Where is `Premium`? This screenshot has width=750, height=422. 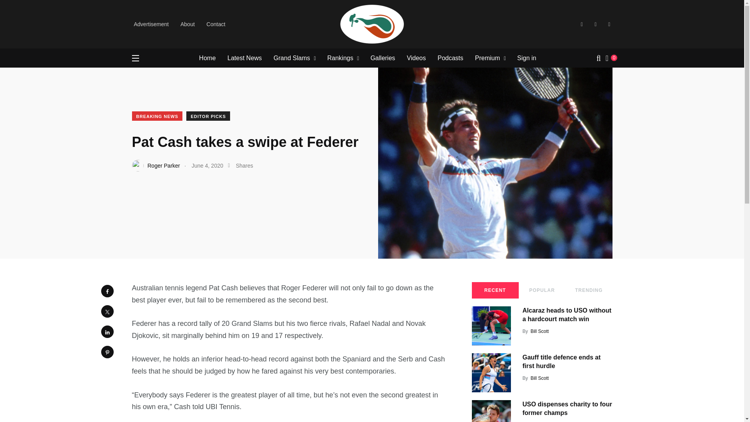 Premium is located at coordinates (487, 58).